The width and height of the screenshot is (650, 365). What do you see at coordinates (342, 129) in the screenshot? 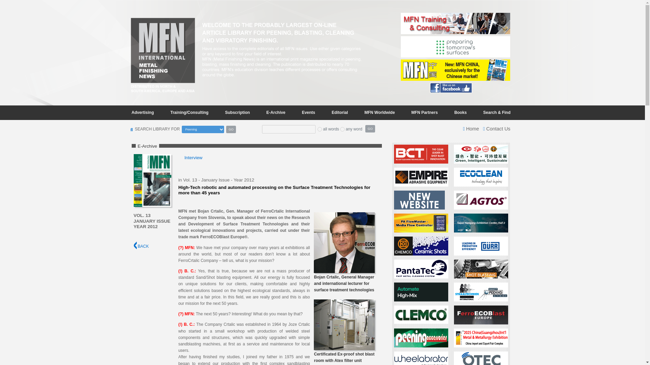
I see `OR` at bounding box center [342, 129].